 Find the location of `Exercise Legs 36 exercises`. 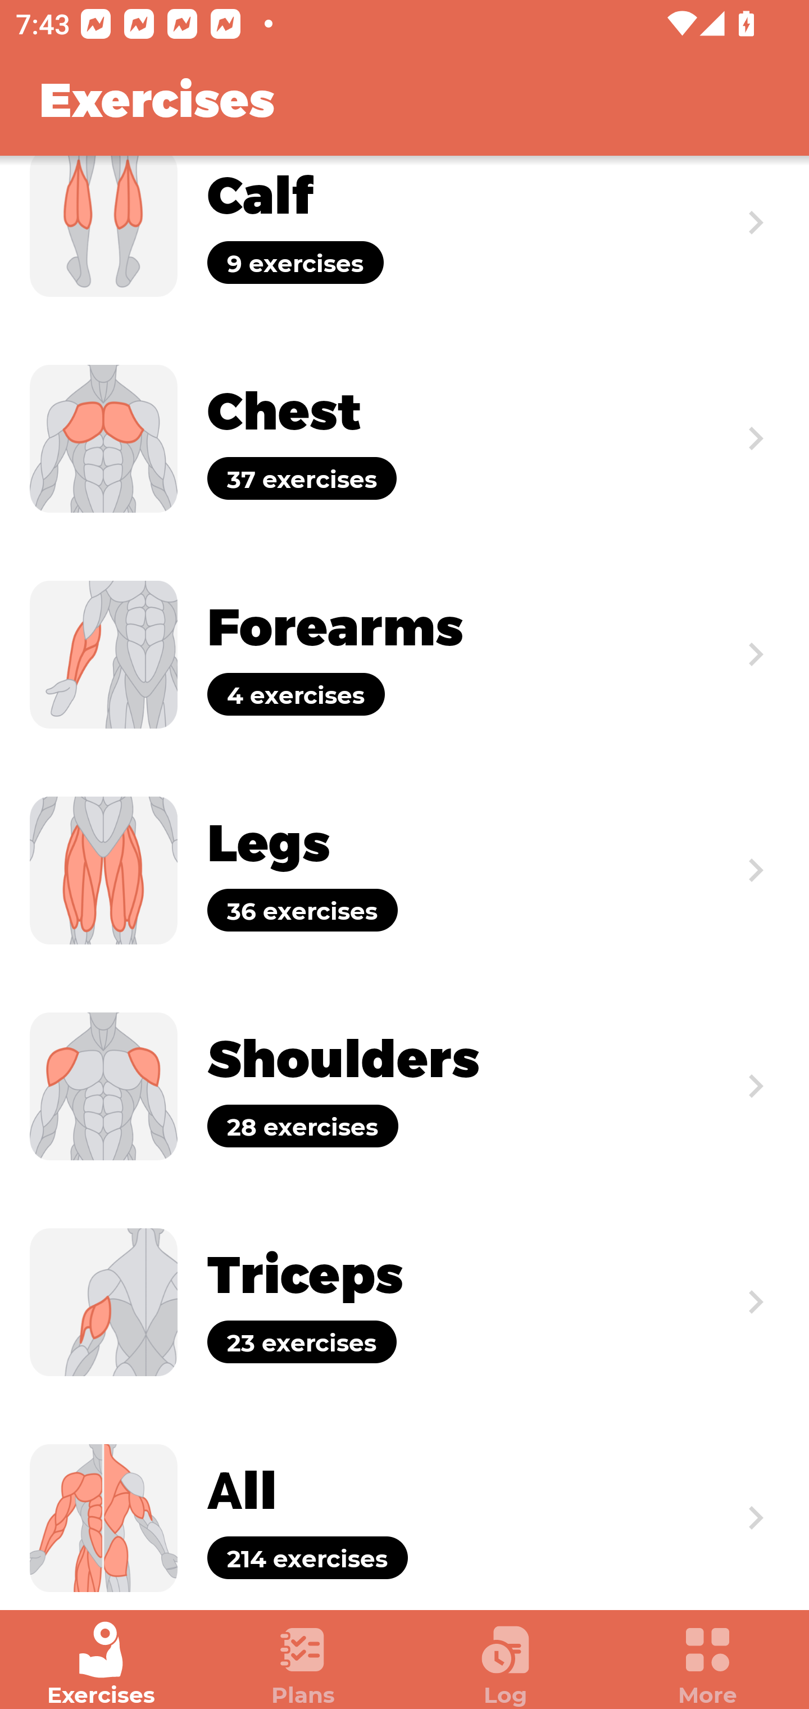

Exercise Legs 36 exercises is located at coordinates (404, 870).